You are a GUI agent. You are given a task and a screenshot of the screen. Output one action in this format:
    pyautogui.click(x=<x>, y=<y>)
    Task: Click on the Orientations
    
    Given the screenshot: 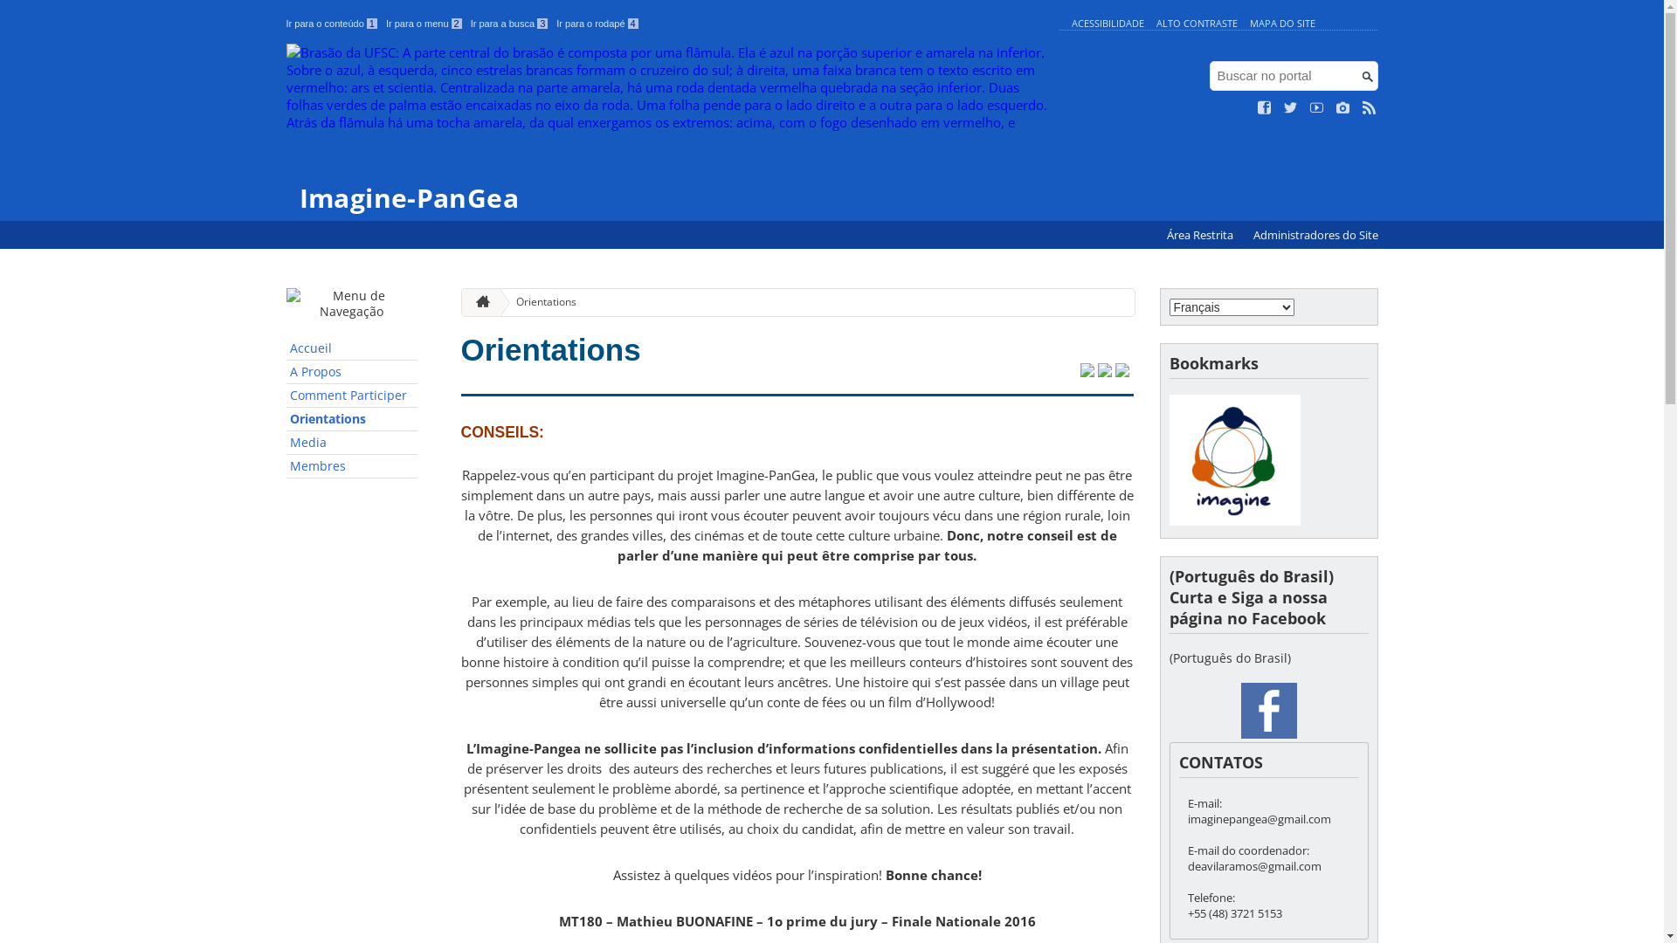 What is the action you would take?
    pyautogui.click(x=540, y=302)
    